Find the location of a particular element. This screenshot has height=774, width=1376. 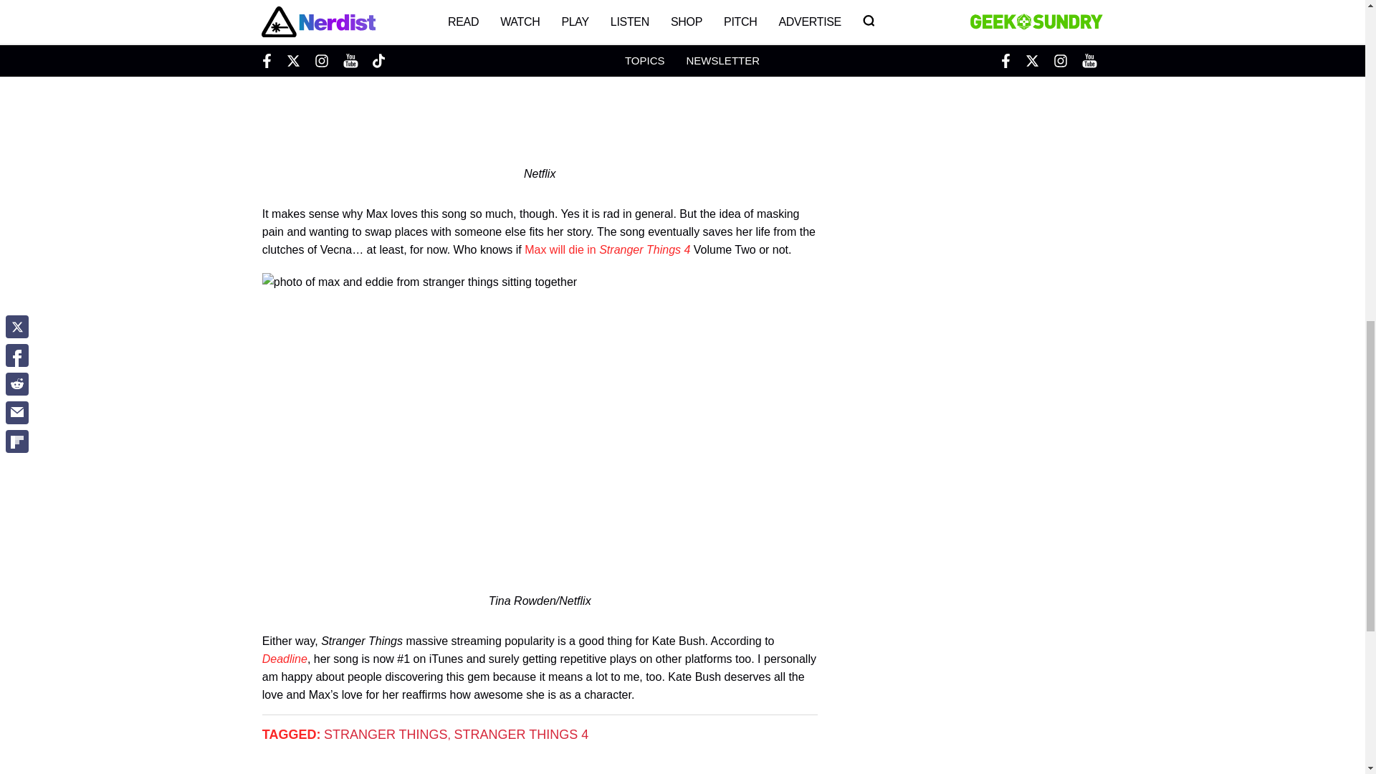

STRANGER THINGS 4 is located at coordinates (521, 734).